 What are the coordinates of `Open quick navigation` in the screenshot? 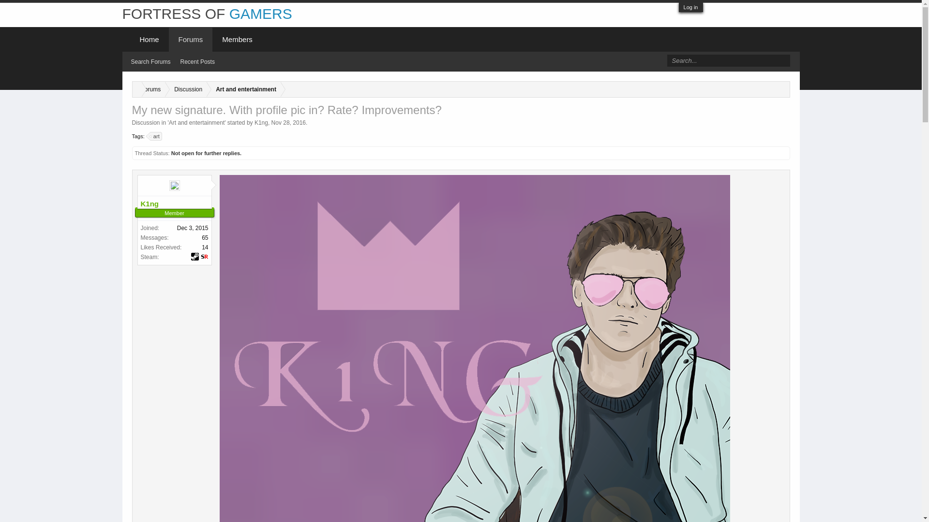 It's located at (782, 88).